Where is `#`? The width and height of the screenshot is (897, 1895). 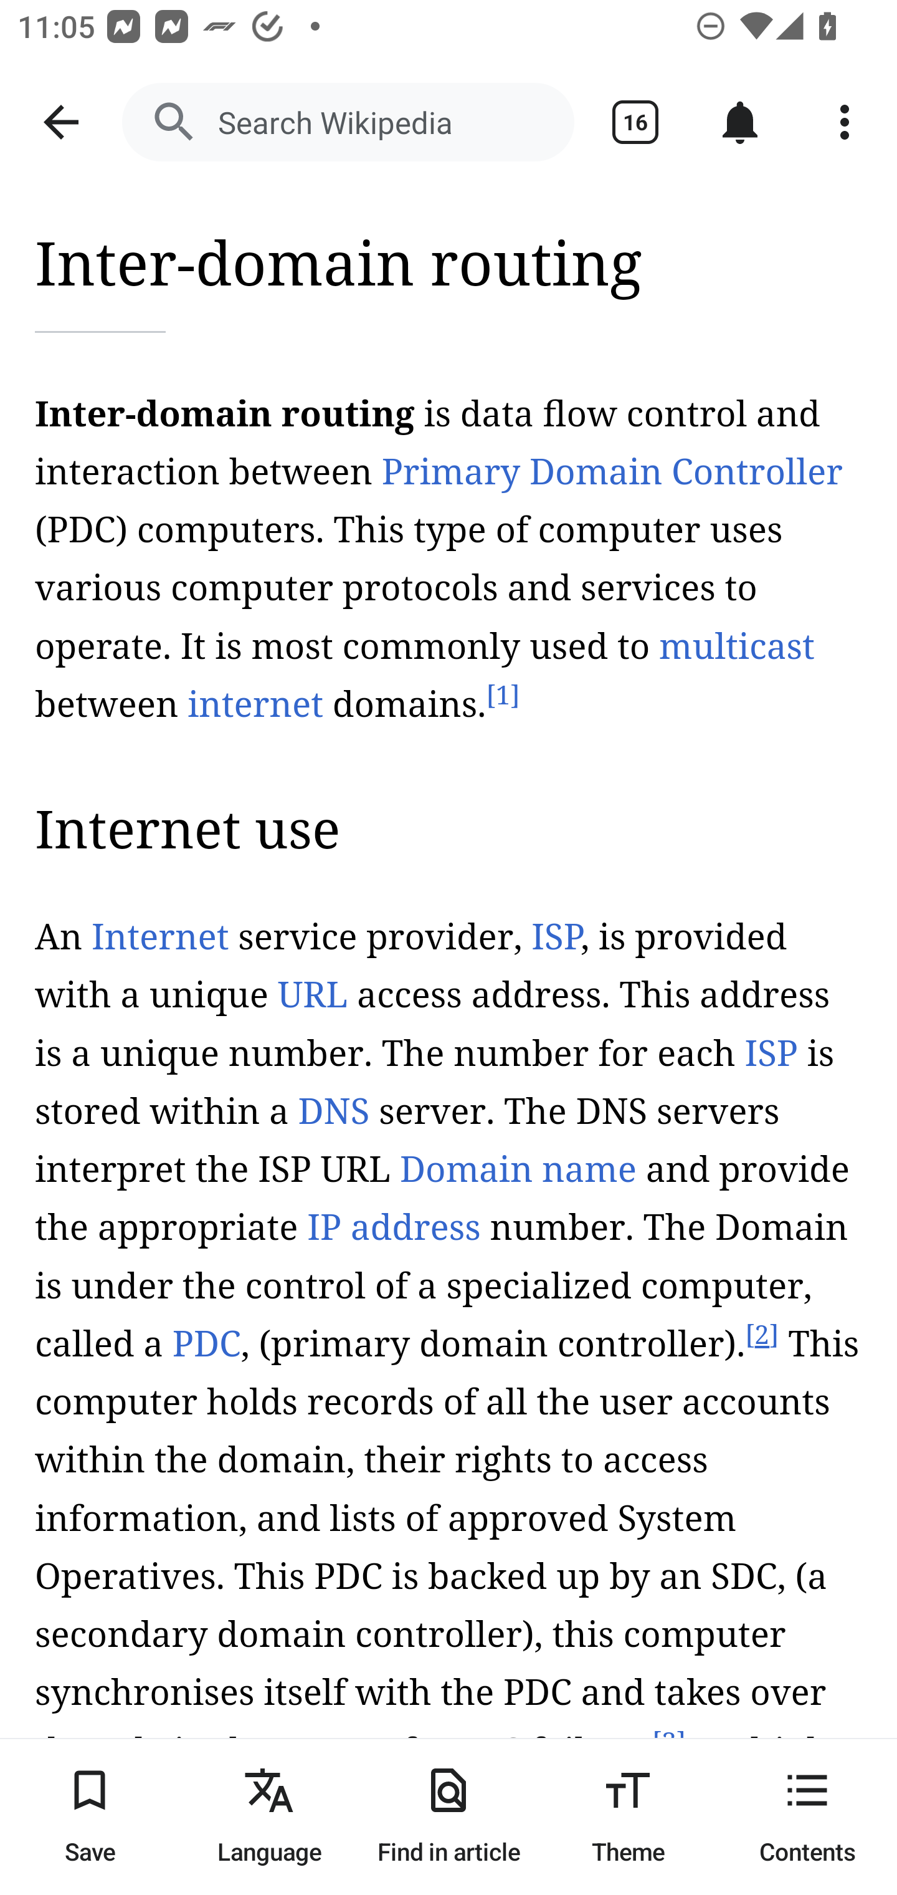 # is located at coordinates (397, 335).